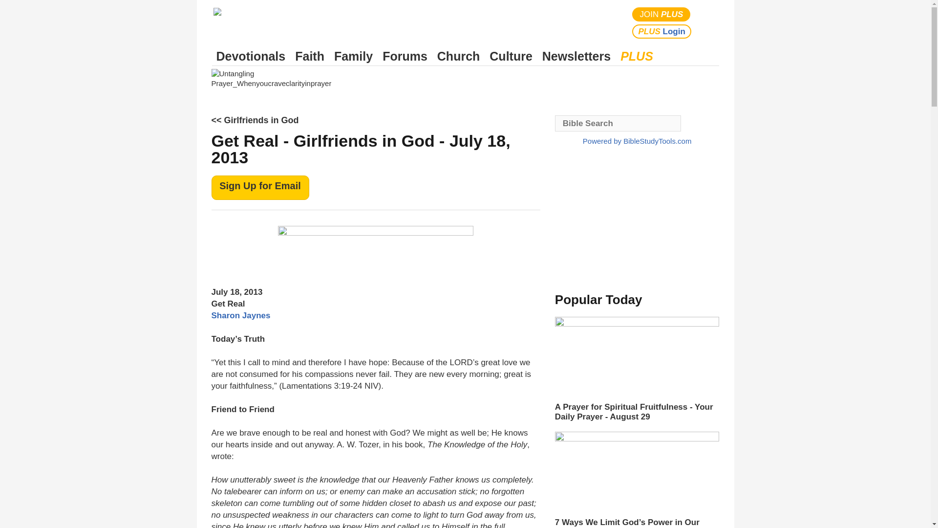 This screenshot has width=938, height=528. What do you see at coordinates (661, 15) in the screenshot?
I see `Join Plus` at bounding box center [661, 15].